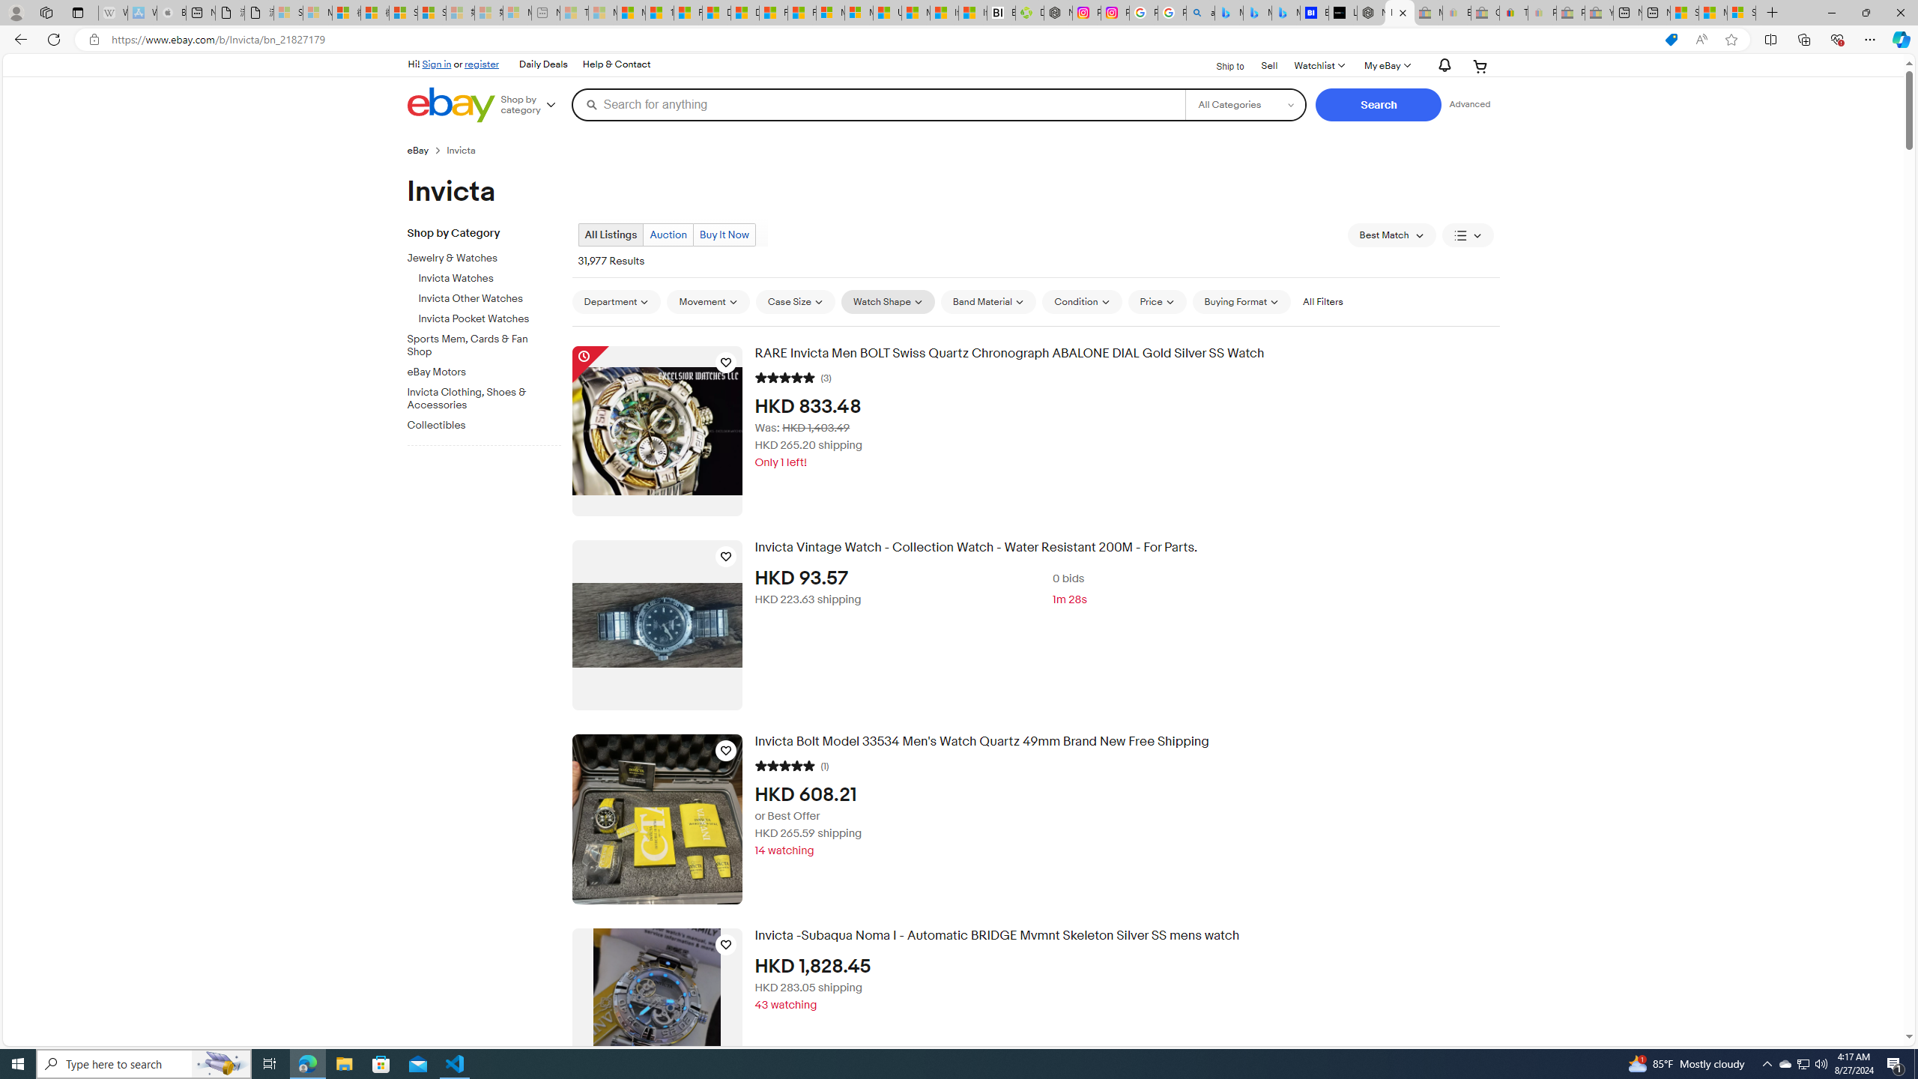 The width and height of the screenshot is (1918, 1079). Describe the element at coordinates (688, 13) in the screenshot. I see `Food and Drink - MSN` at that location.